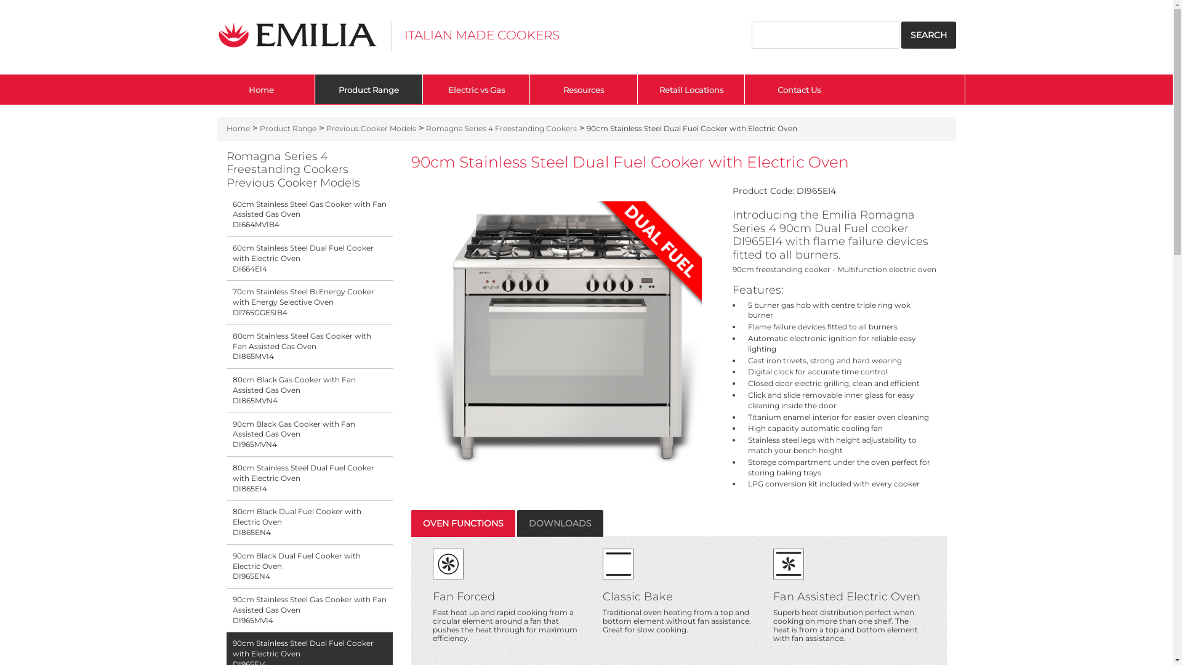 This screenshot has width=1182, height=665. Describe the element at coordinates (369, 89) in the screenshot. I see `Product Range` at that location.